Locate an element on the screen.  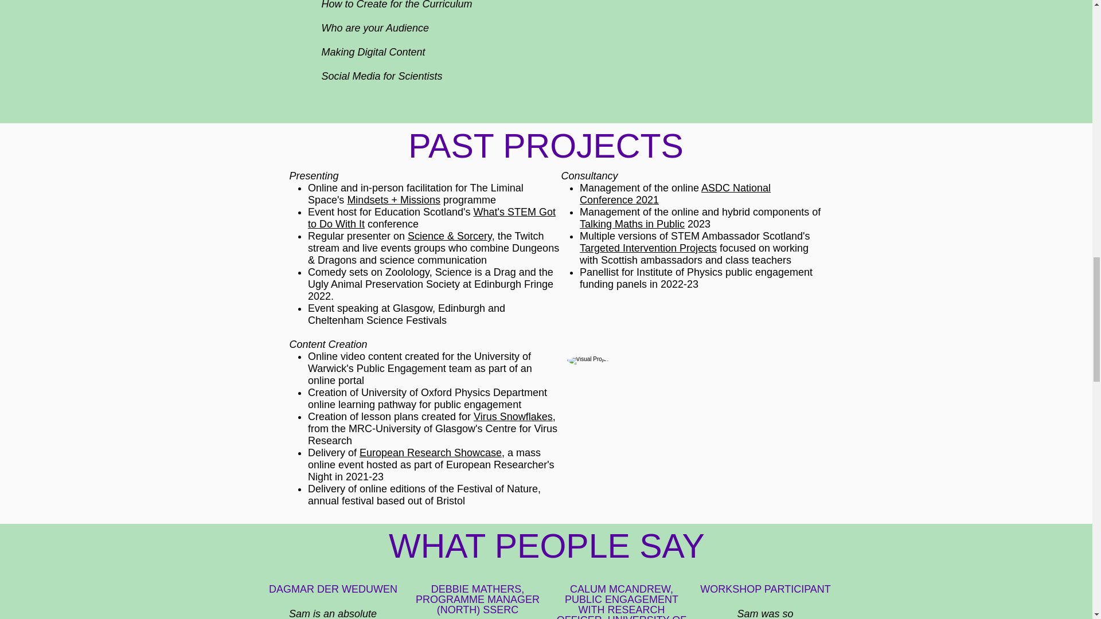
Talking Maths in Public is located at coordinates (632, 224).